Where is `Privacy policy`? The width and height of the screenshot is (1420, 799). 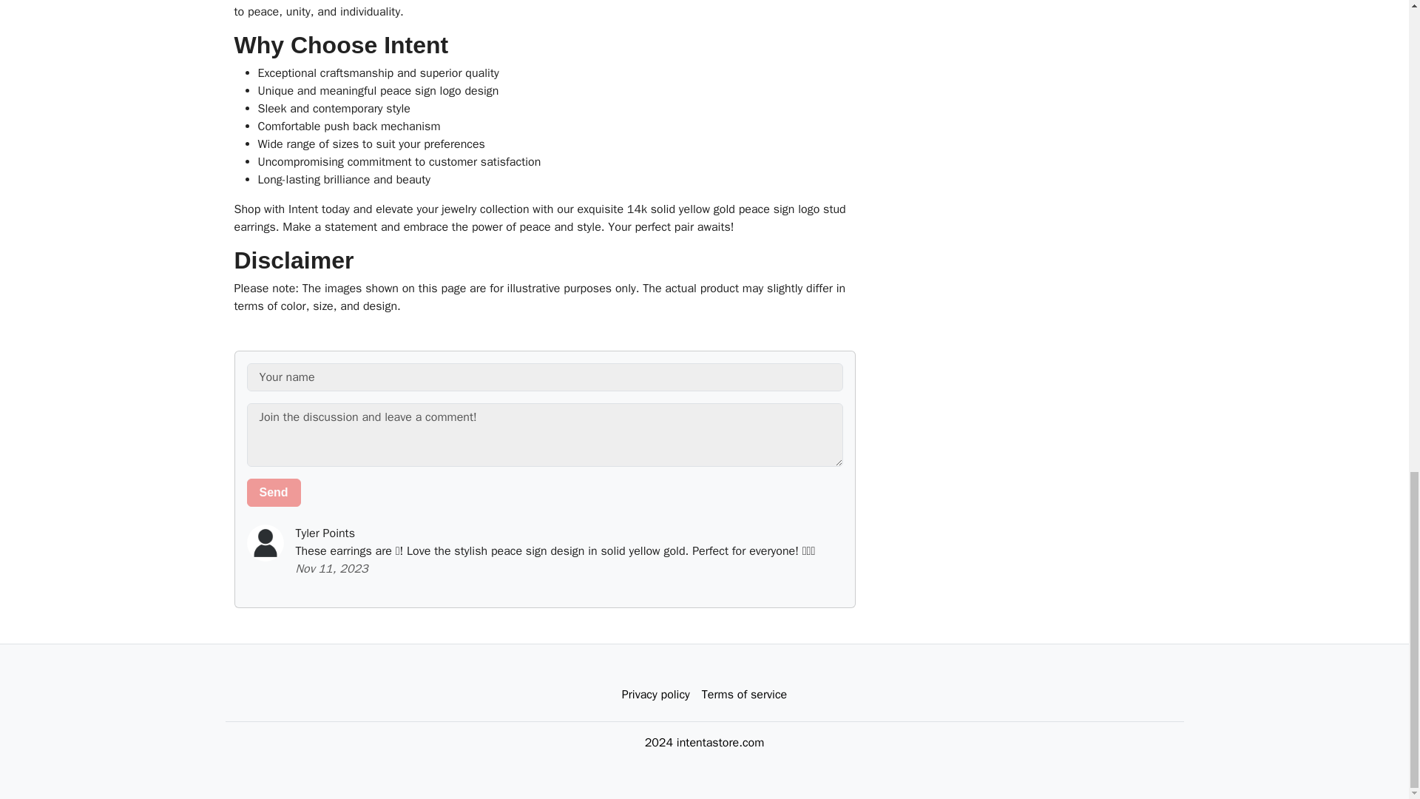 Privacy policy is located at coordinates (655, 695).